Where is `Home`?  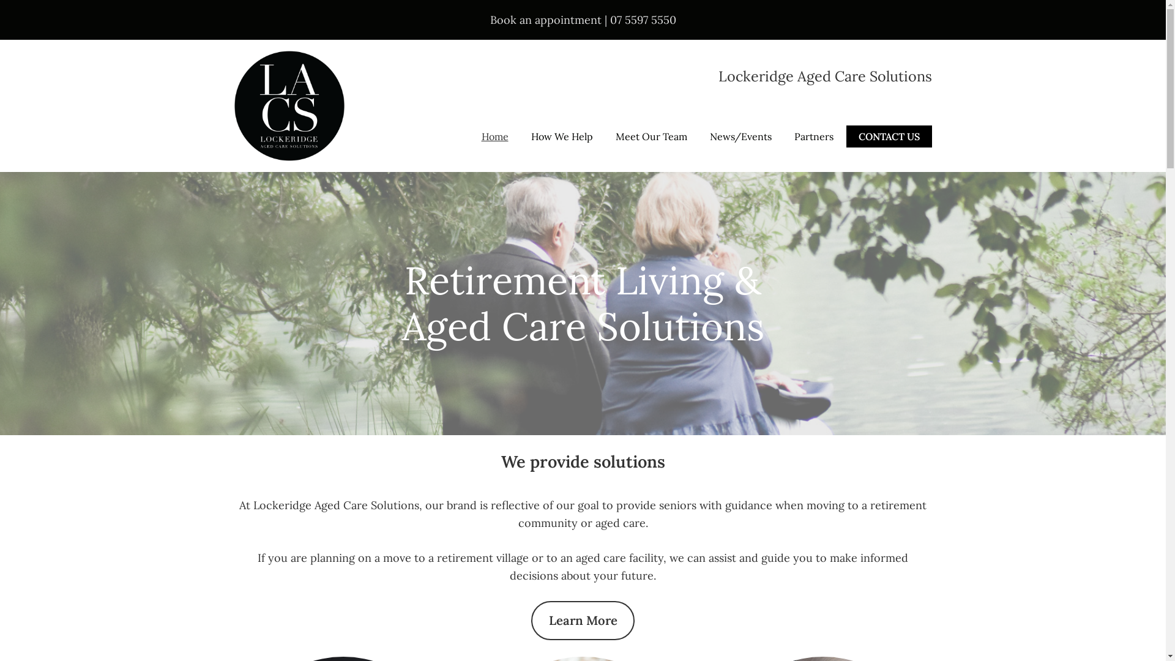 Home is located at coordinates (494, 137).